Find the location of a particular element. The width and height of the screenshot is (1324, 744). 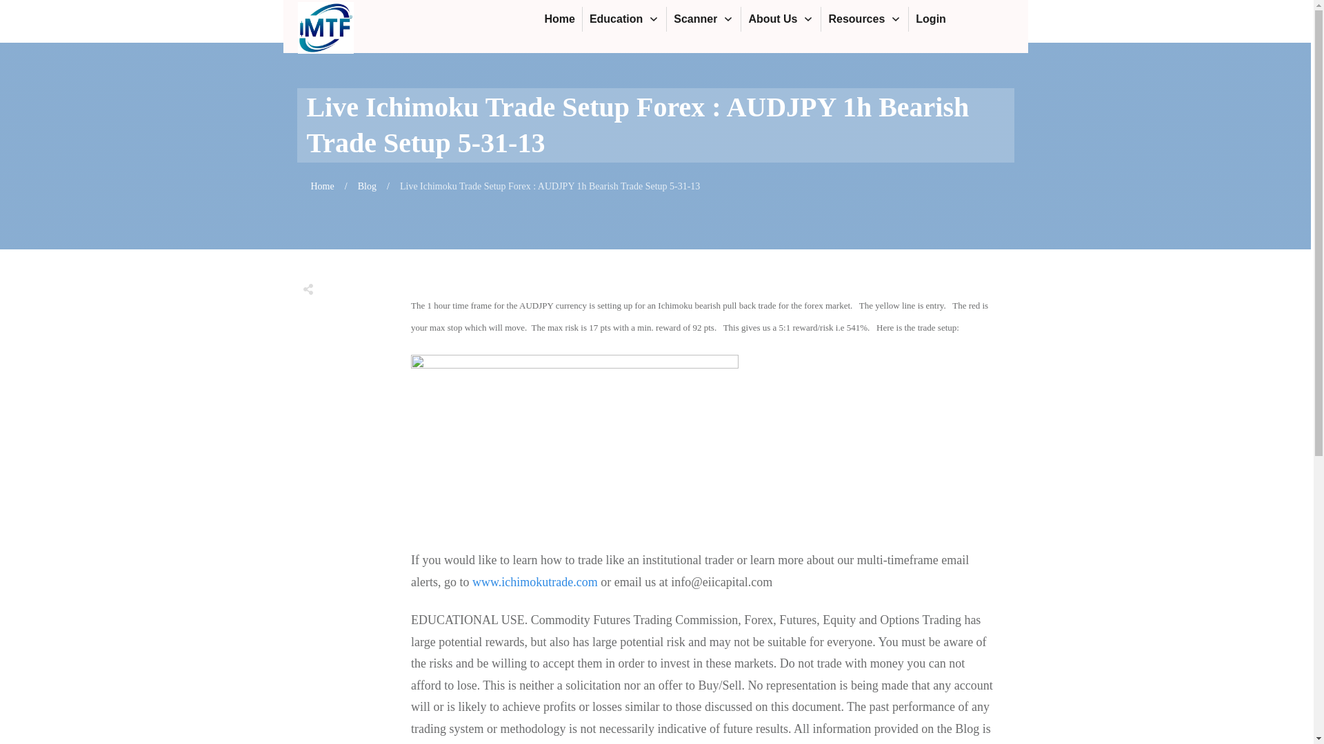

Scanner is located at coordinates (703, 19).